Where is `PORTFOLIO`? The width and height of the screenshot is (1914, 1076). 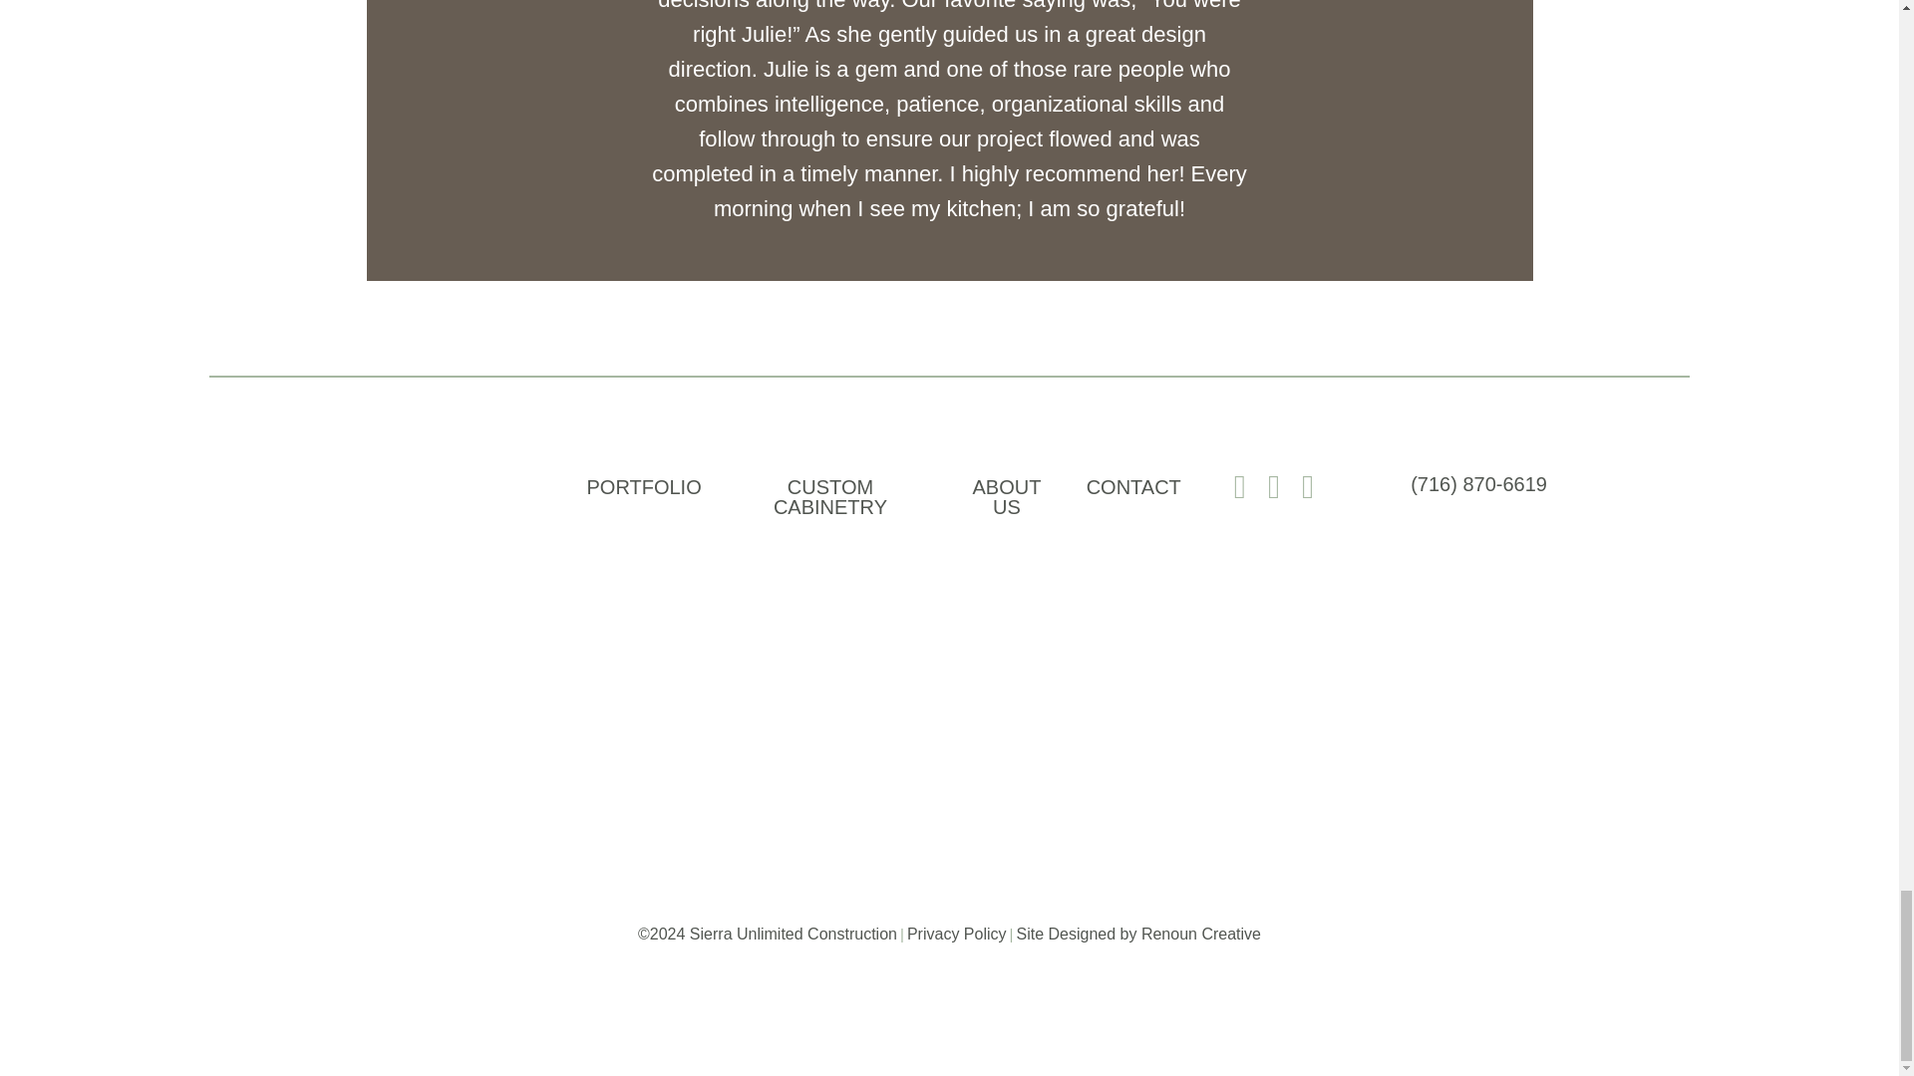
PORTFOLIO is located at coordinates (643, 485).